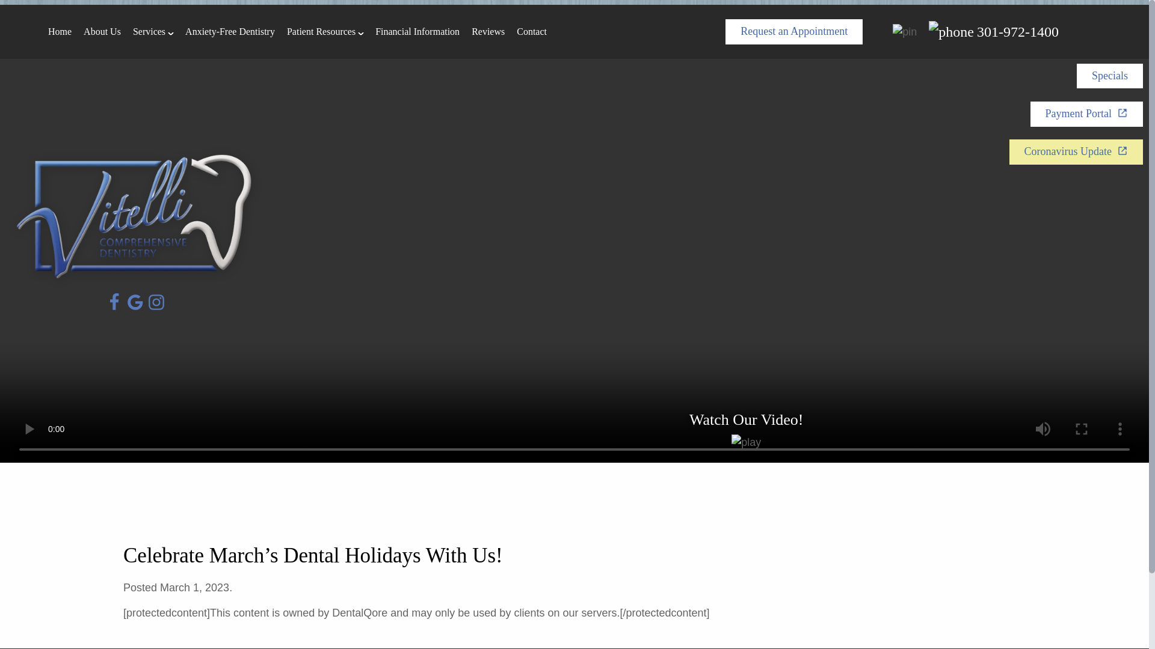  I want to click on Instagram icon, so click(156, 302).